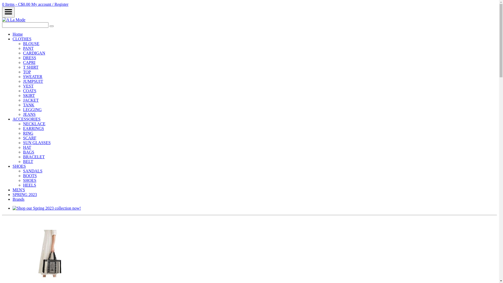 The height and width of the screenshot is (283, 503). Describe the element at coordinates (31, 100) in the screenshot. I see `JACKET` at that location.